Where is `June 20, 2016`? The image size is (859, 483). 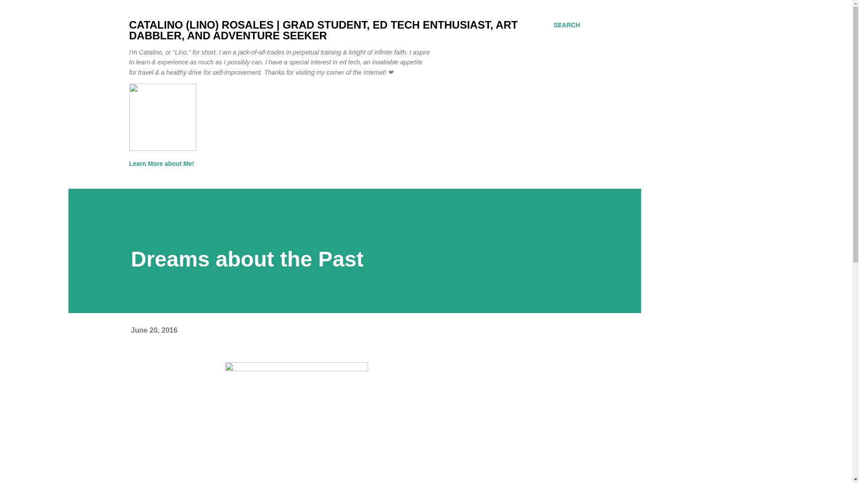
June 20, 2016 is located at coordinates (153, 330).